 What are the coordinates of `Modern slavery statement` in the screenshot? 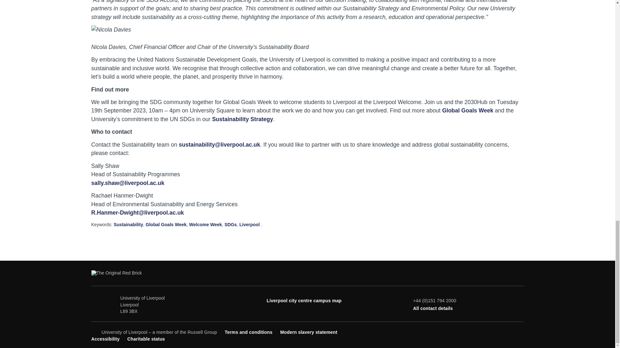 It's located at (309, 332).